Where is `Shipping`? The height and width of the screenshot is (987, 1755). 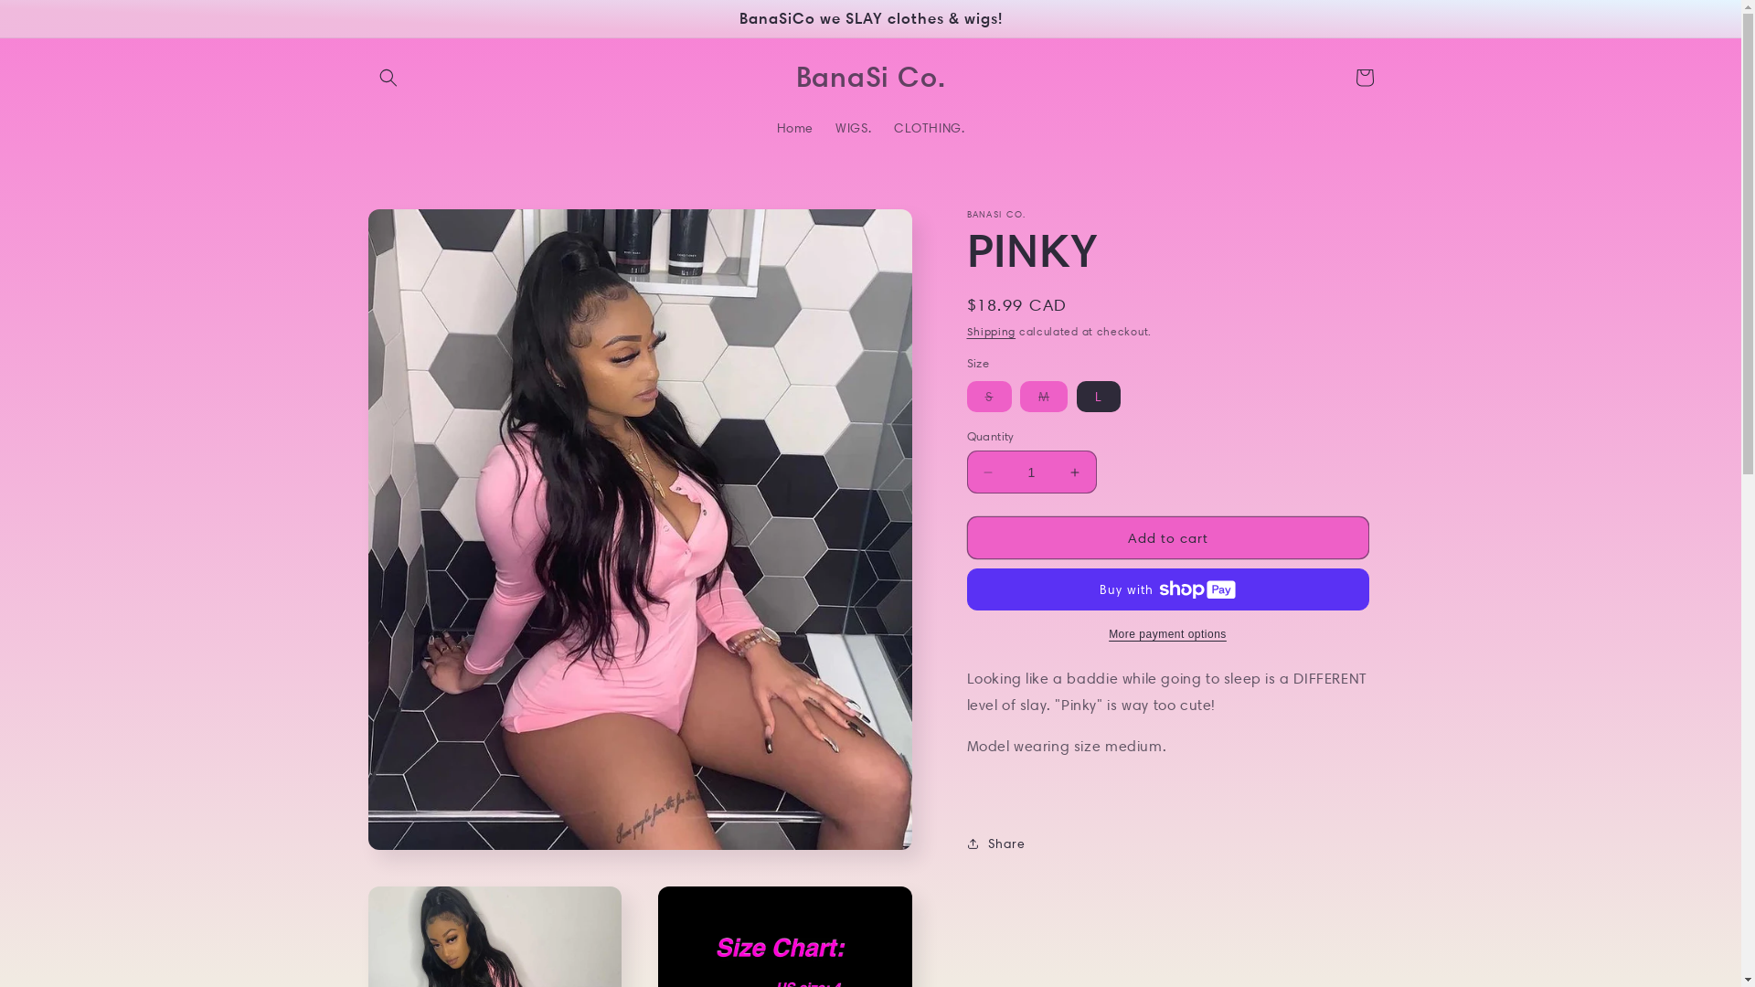
Shipping is located at coordinates (992, 331).